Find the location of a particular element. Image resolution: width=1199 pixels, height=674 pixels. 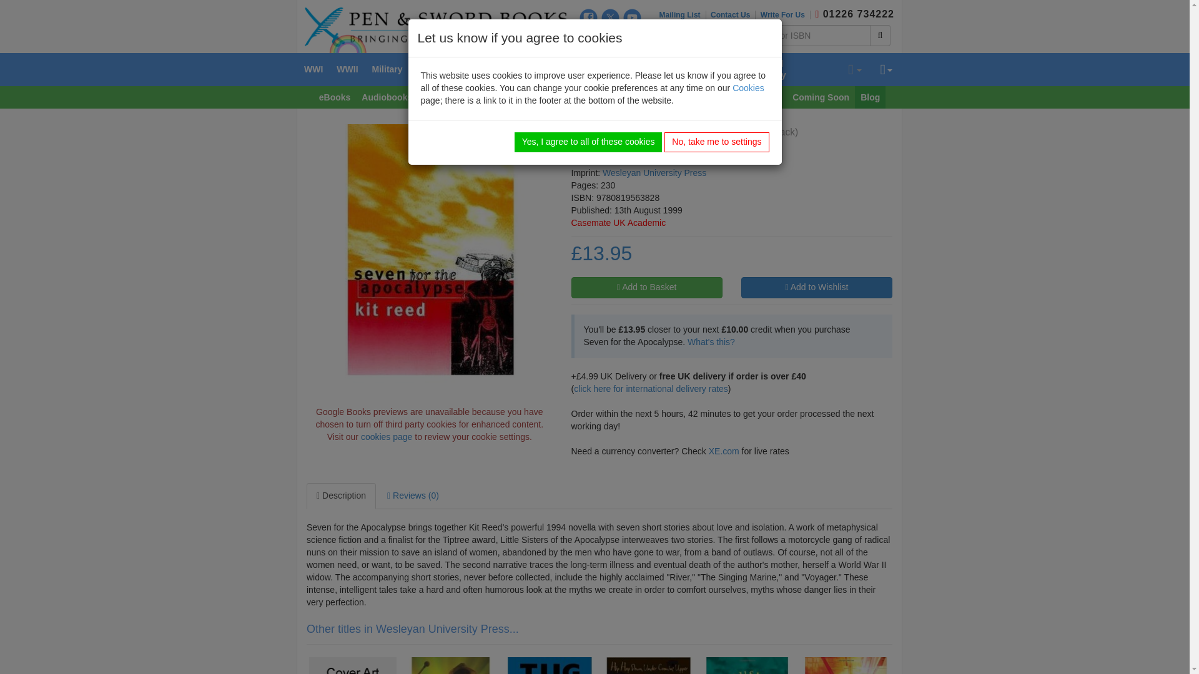

YouTube is located at coordinates (632, 17).